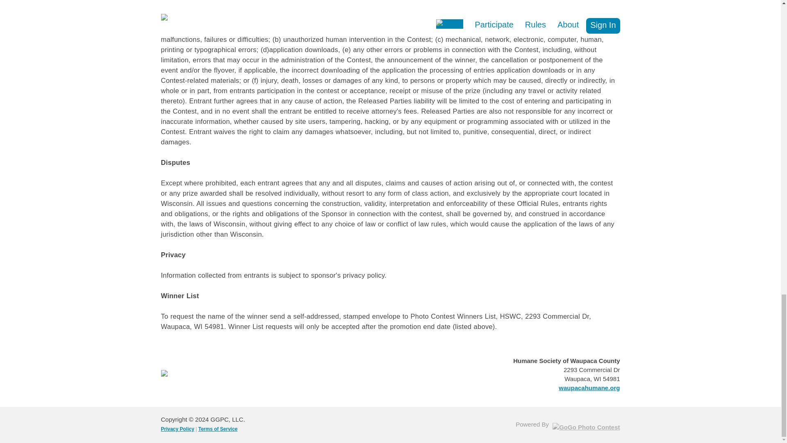 The image size is (787, 443). I want to click on Terms of Service, so click(218, 429).